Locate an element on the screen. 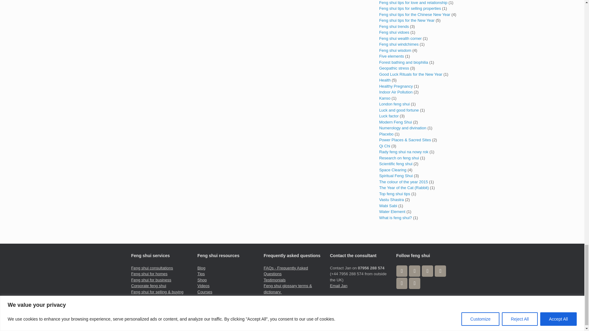 The image size is (589, 331). Feng Shui For Homes is located at coordinates (150, 273).